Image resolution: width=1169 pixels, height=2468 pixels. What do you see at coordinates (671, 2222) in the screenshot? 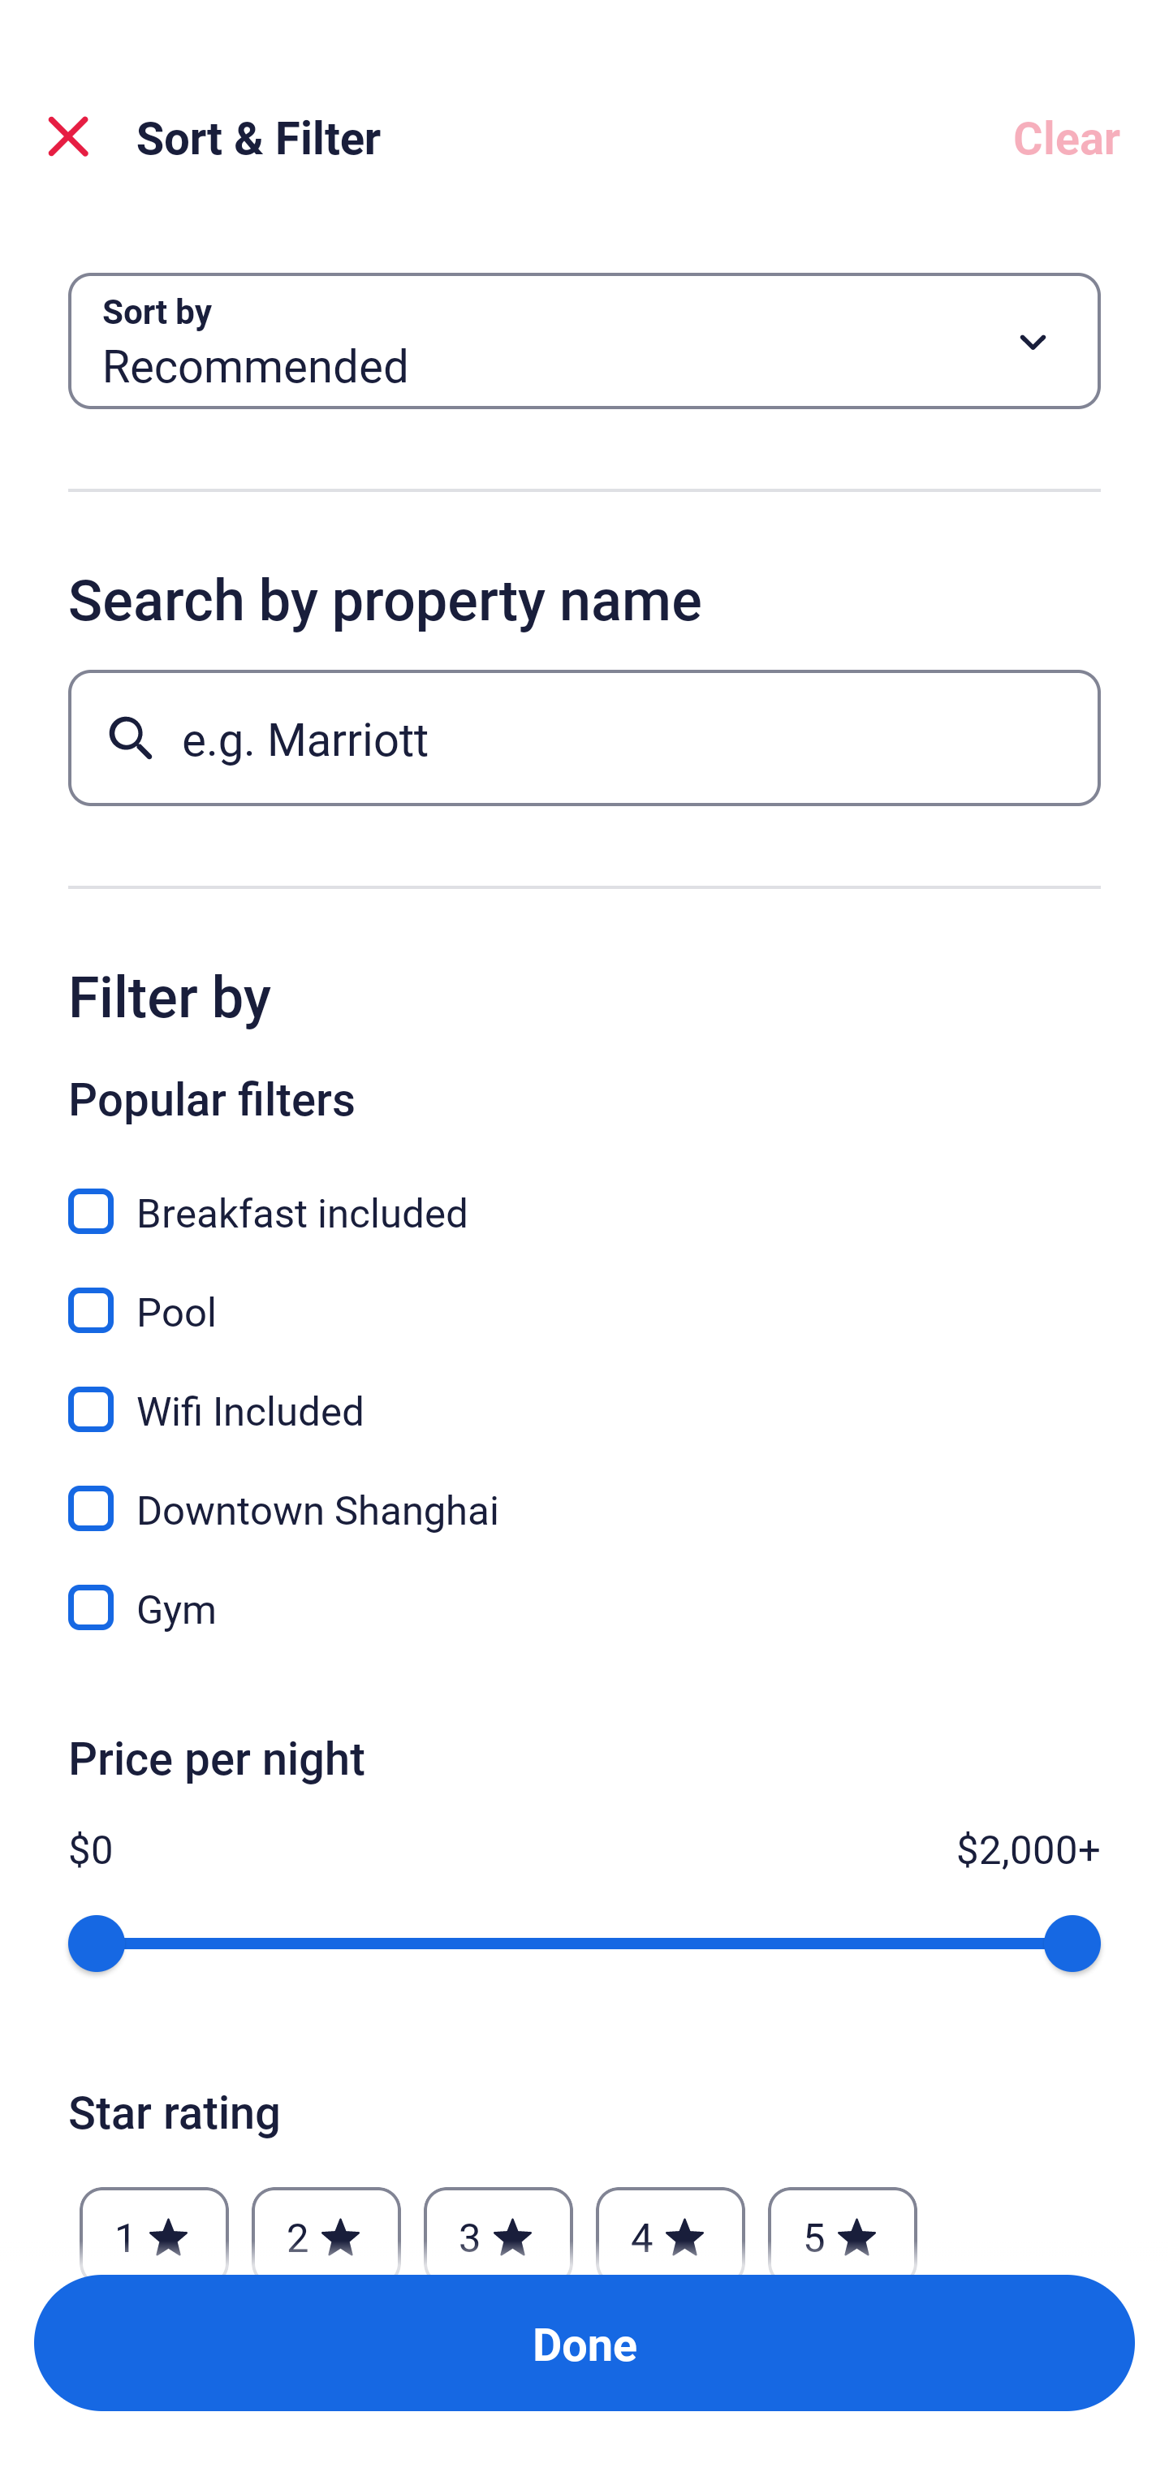
I see `4` at bounding box center [671, 2222].